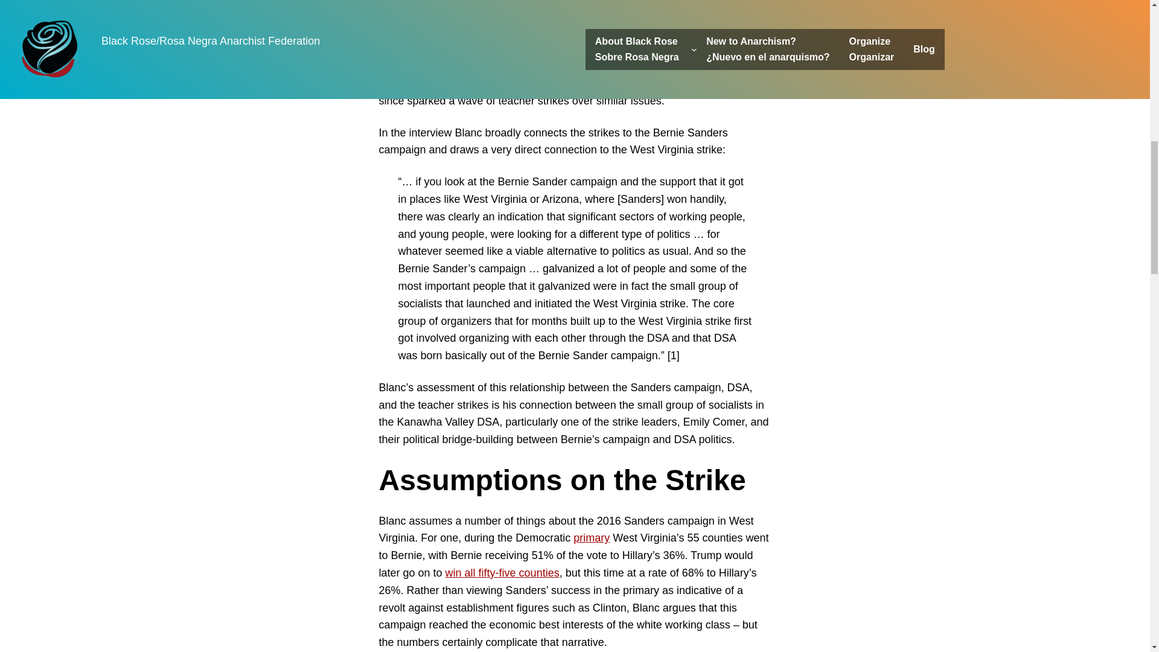 This screenshot has height=652, width=1159. What do you see at coordinates (502, 572) in the screenshot?
I see `win all fifty-five counties` at bounding box center [502, 572].